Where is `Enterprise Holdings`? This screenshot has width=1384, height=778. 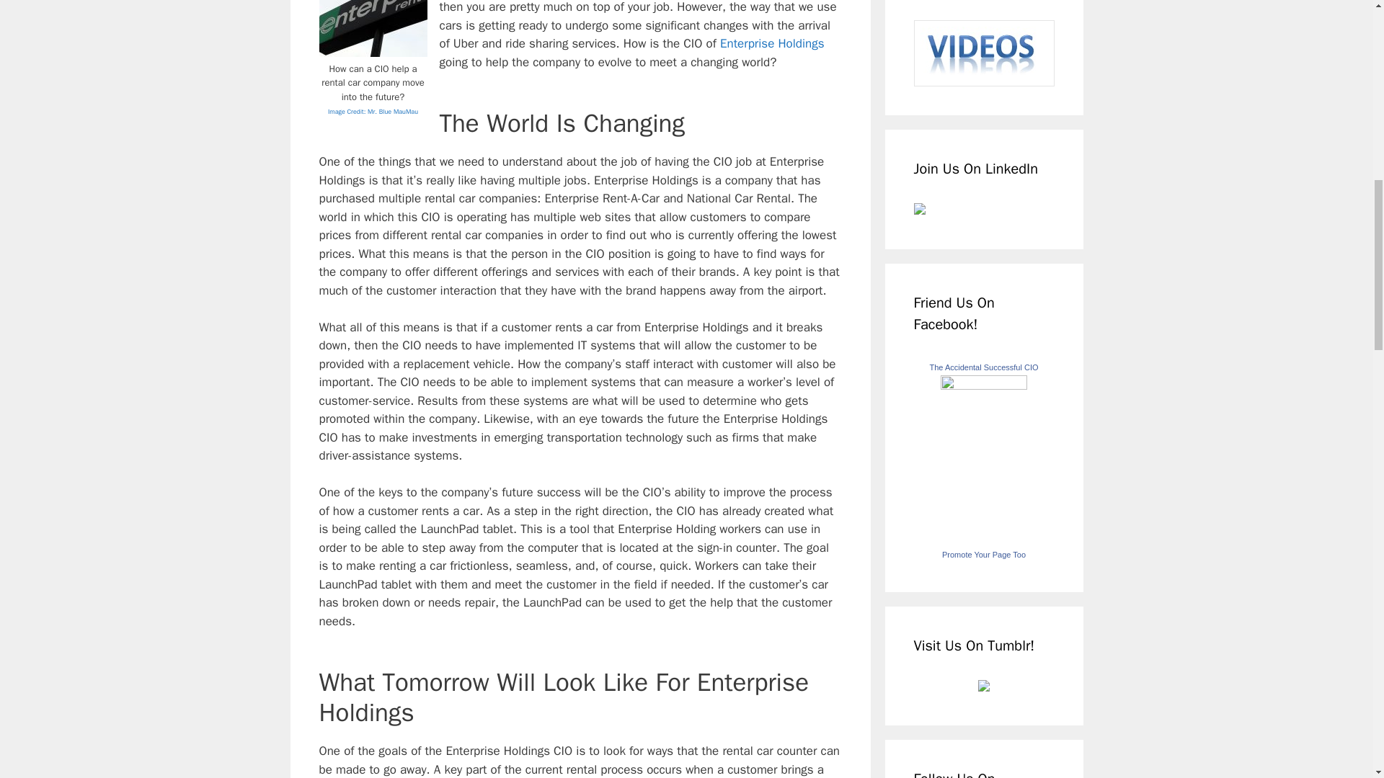 Enterprise Holdings is located at coordinates (772, 43).